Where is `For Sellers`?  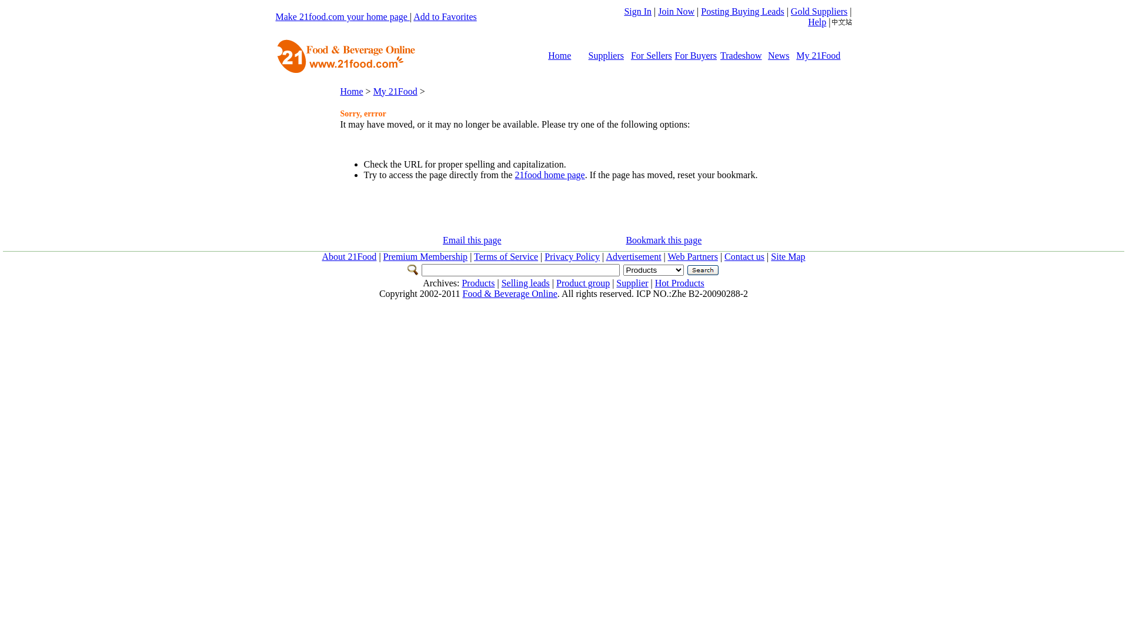 For Sellers is located at coordinates (652, 55).